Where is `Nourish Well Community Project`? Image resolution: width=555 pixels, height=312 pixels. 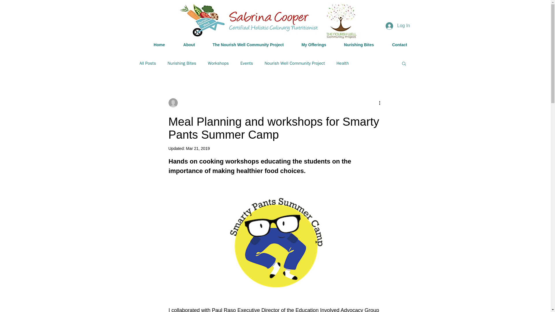
Nourish Well Community Project is located at coordinates (295, 63).